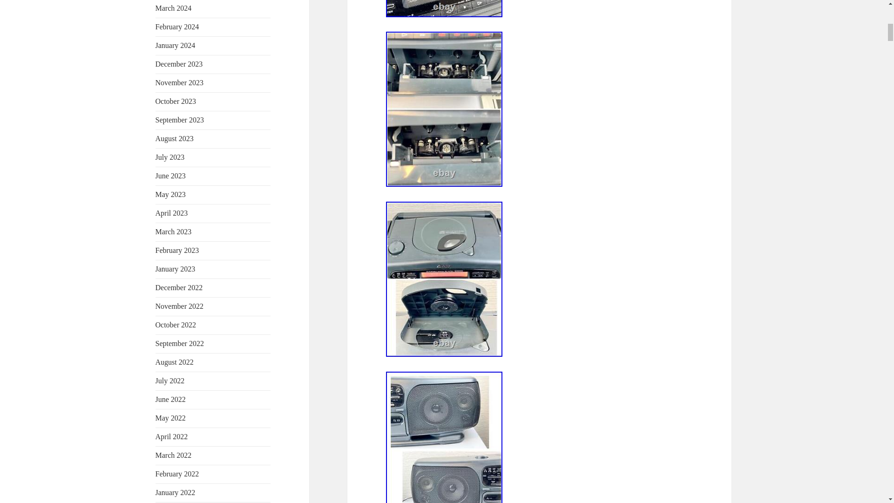 The width and height of the screenshot is (894, 503). I want to click on February 2022, so click(177, 474).